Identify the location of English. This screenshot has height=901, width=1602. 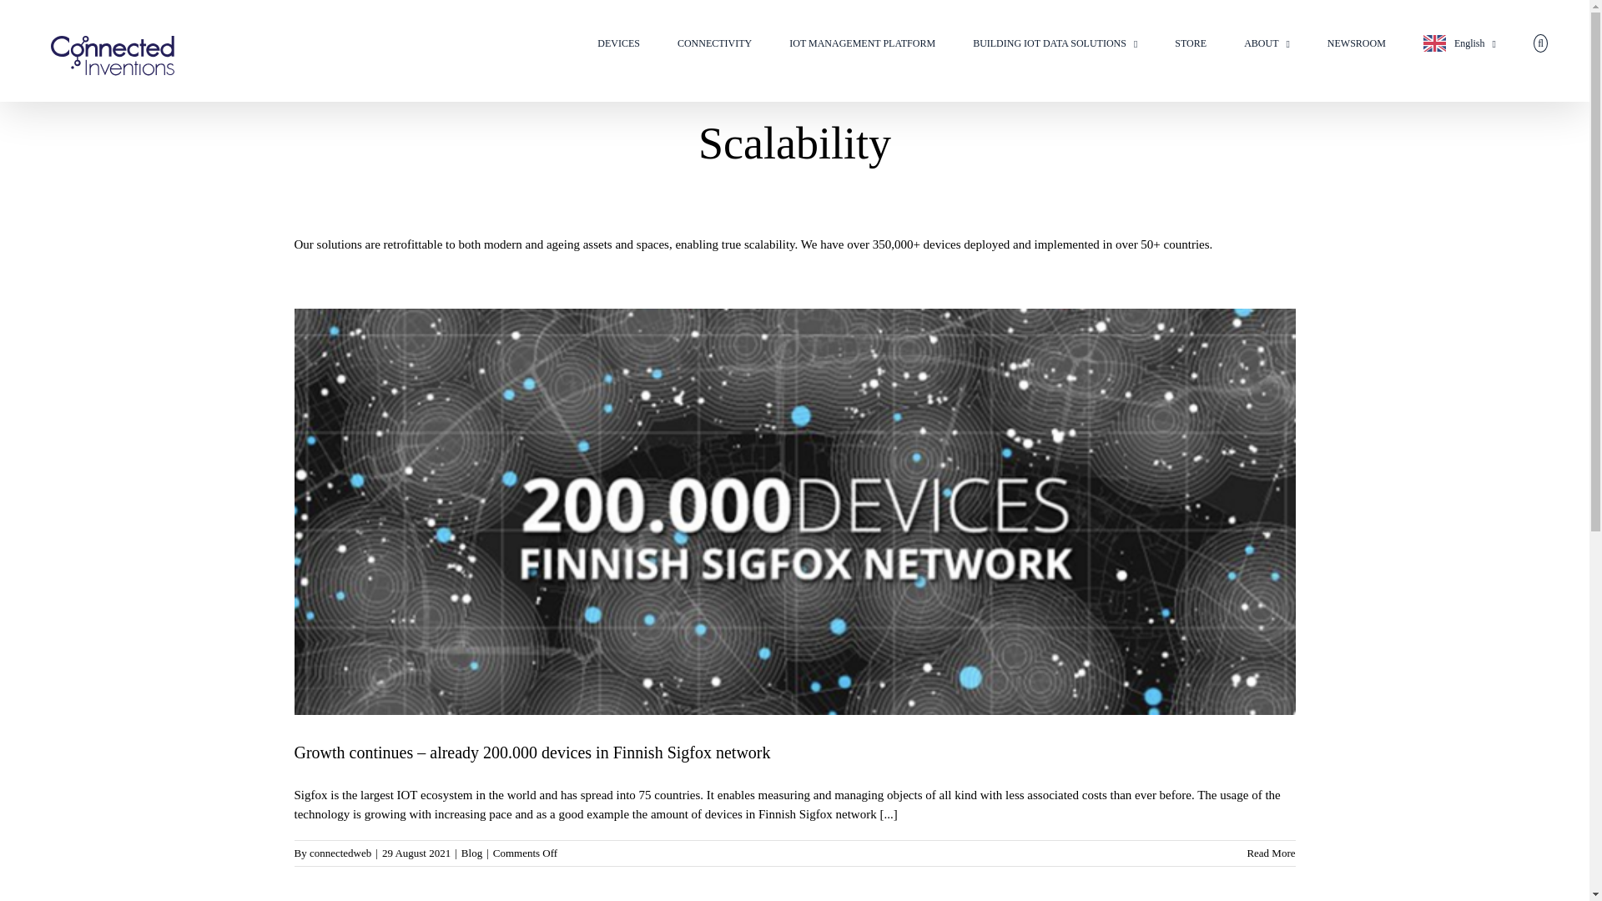
(1460, 43).